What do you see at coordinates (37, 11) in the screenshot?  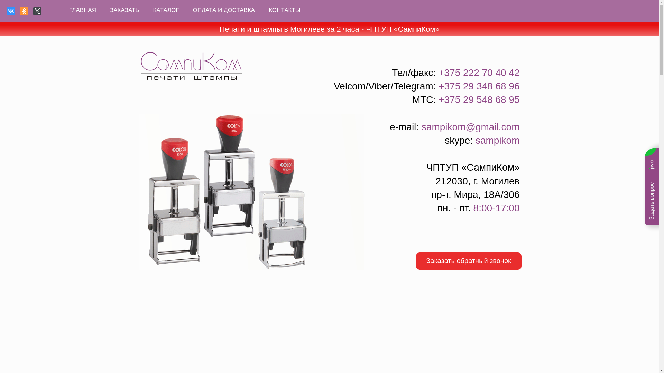 I see `Twitter` at bounding box center [37, 11].